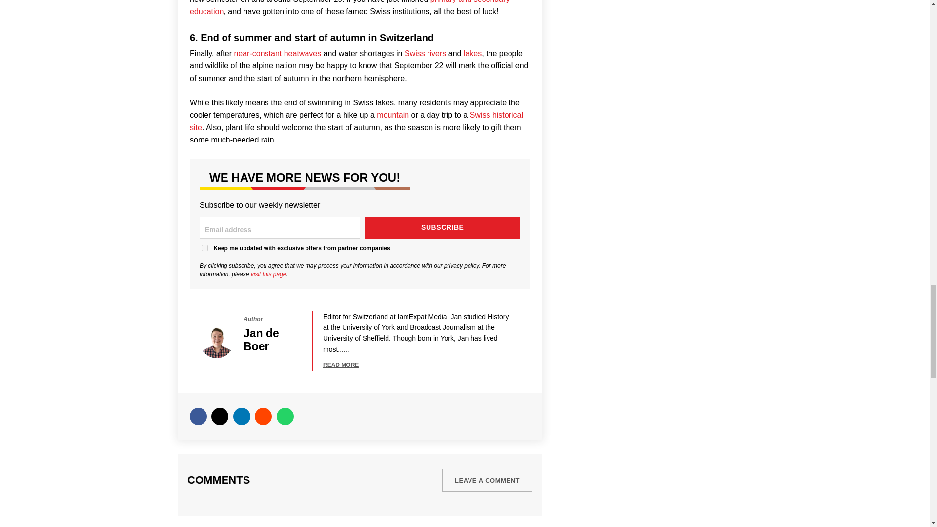 The height and width of the screenshot is (527, 937). What do you see at coordinates (487, 480) in the screenshot?
I see `Leave a comment` at bounding box center [487, 480].